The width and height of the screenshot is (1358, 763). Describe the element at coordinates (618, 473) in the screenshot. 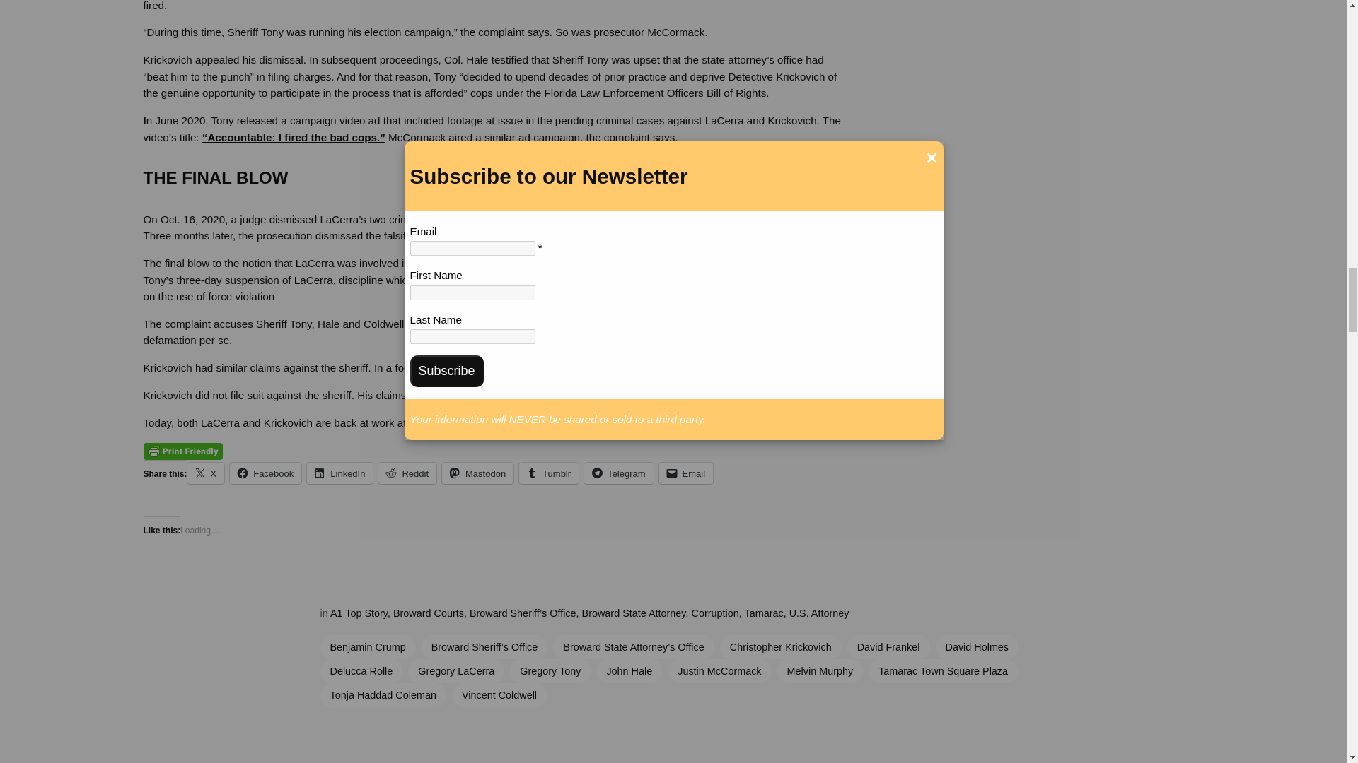

I see `Click to share on Telegram` at that location.